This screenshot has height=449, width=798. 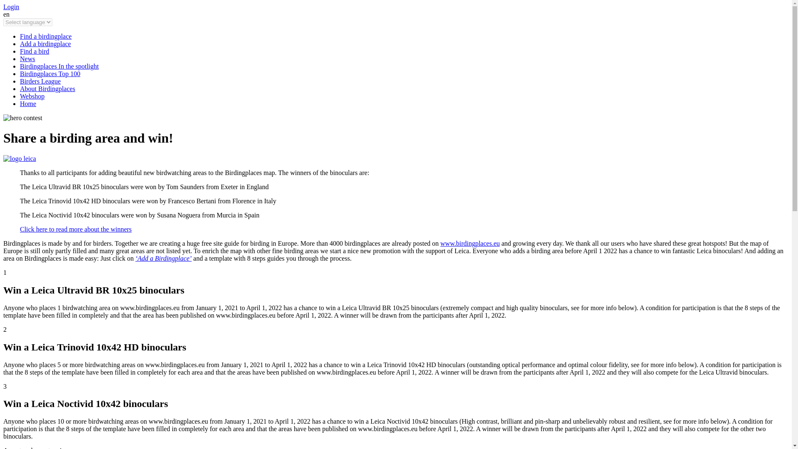 What do you see at coordinates (46, 36) in the screenshot?
I see `Find a birdingplace` at bounding box center [46, 36].